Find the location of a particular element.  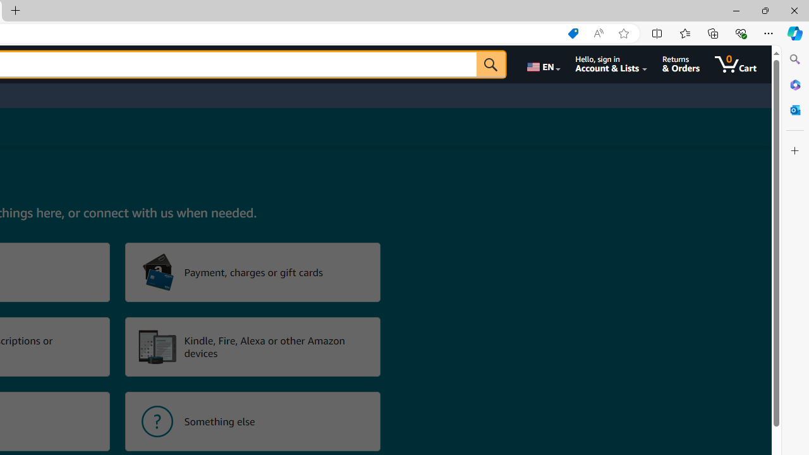

Choose a language for shopping. is located at coordinates (542, 64).